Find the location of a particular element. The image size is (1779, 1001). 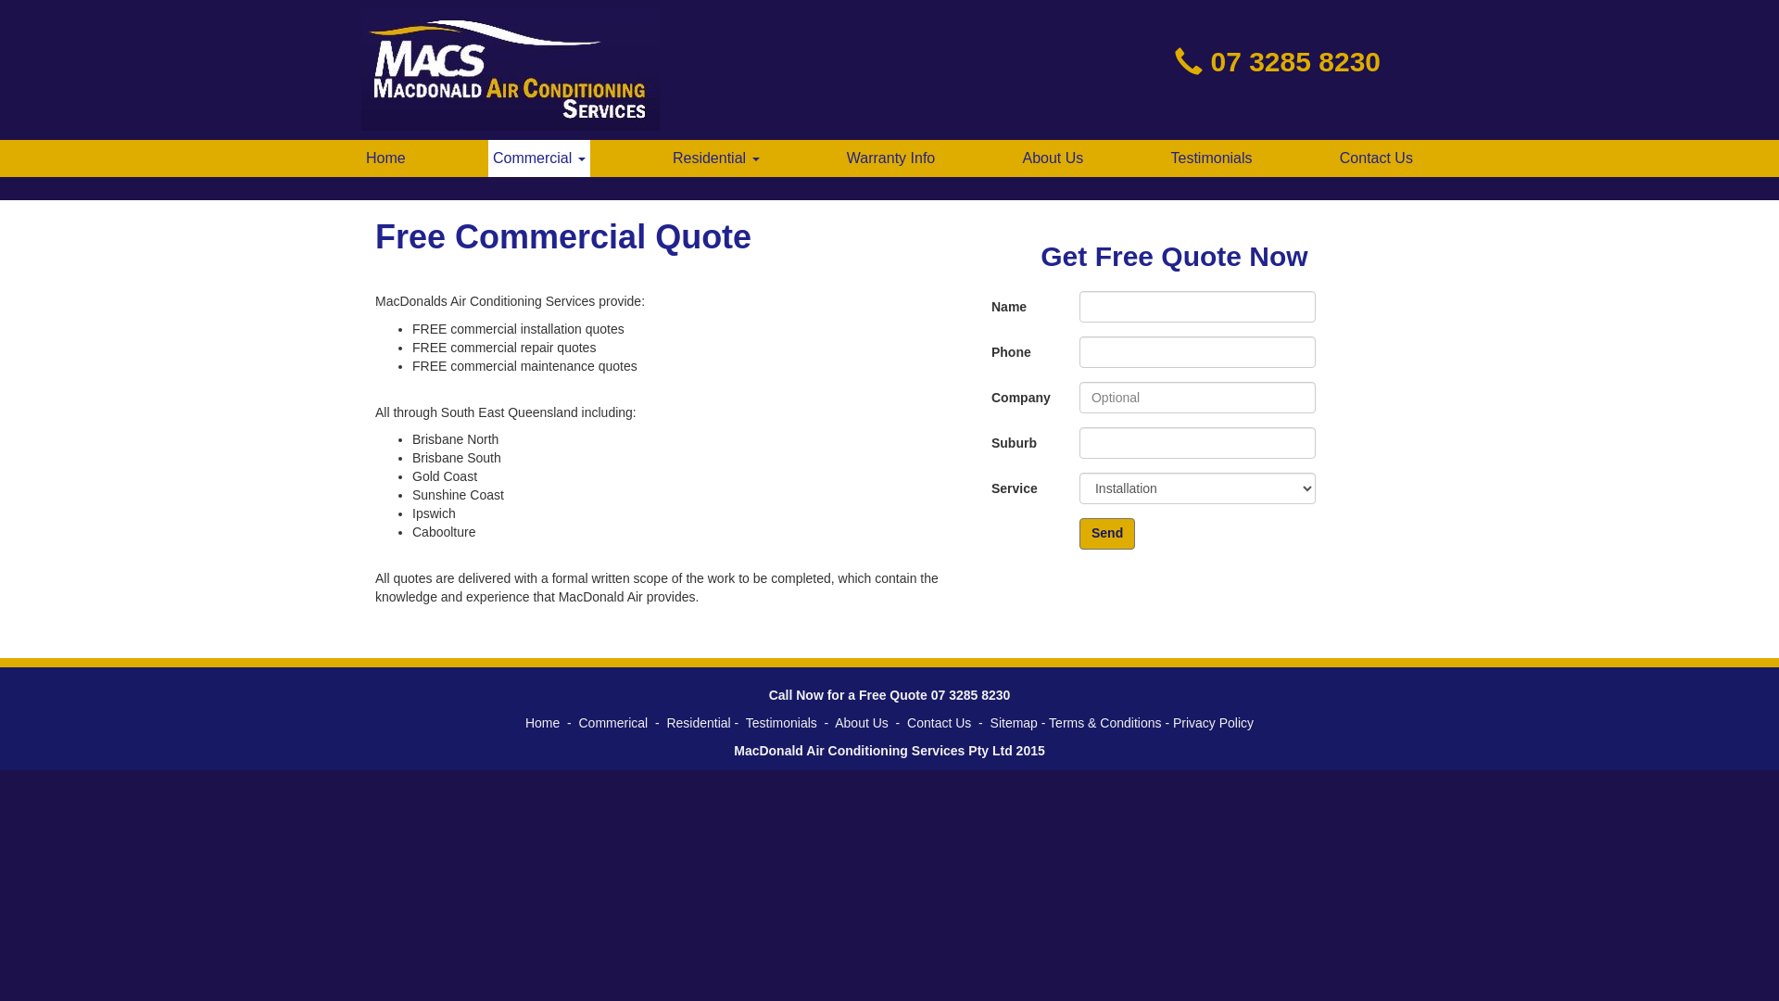

07 3285 8230 is located at coordinates (1295, 61).